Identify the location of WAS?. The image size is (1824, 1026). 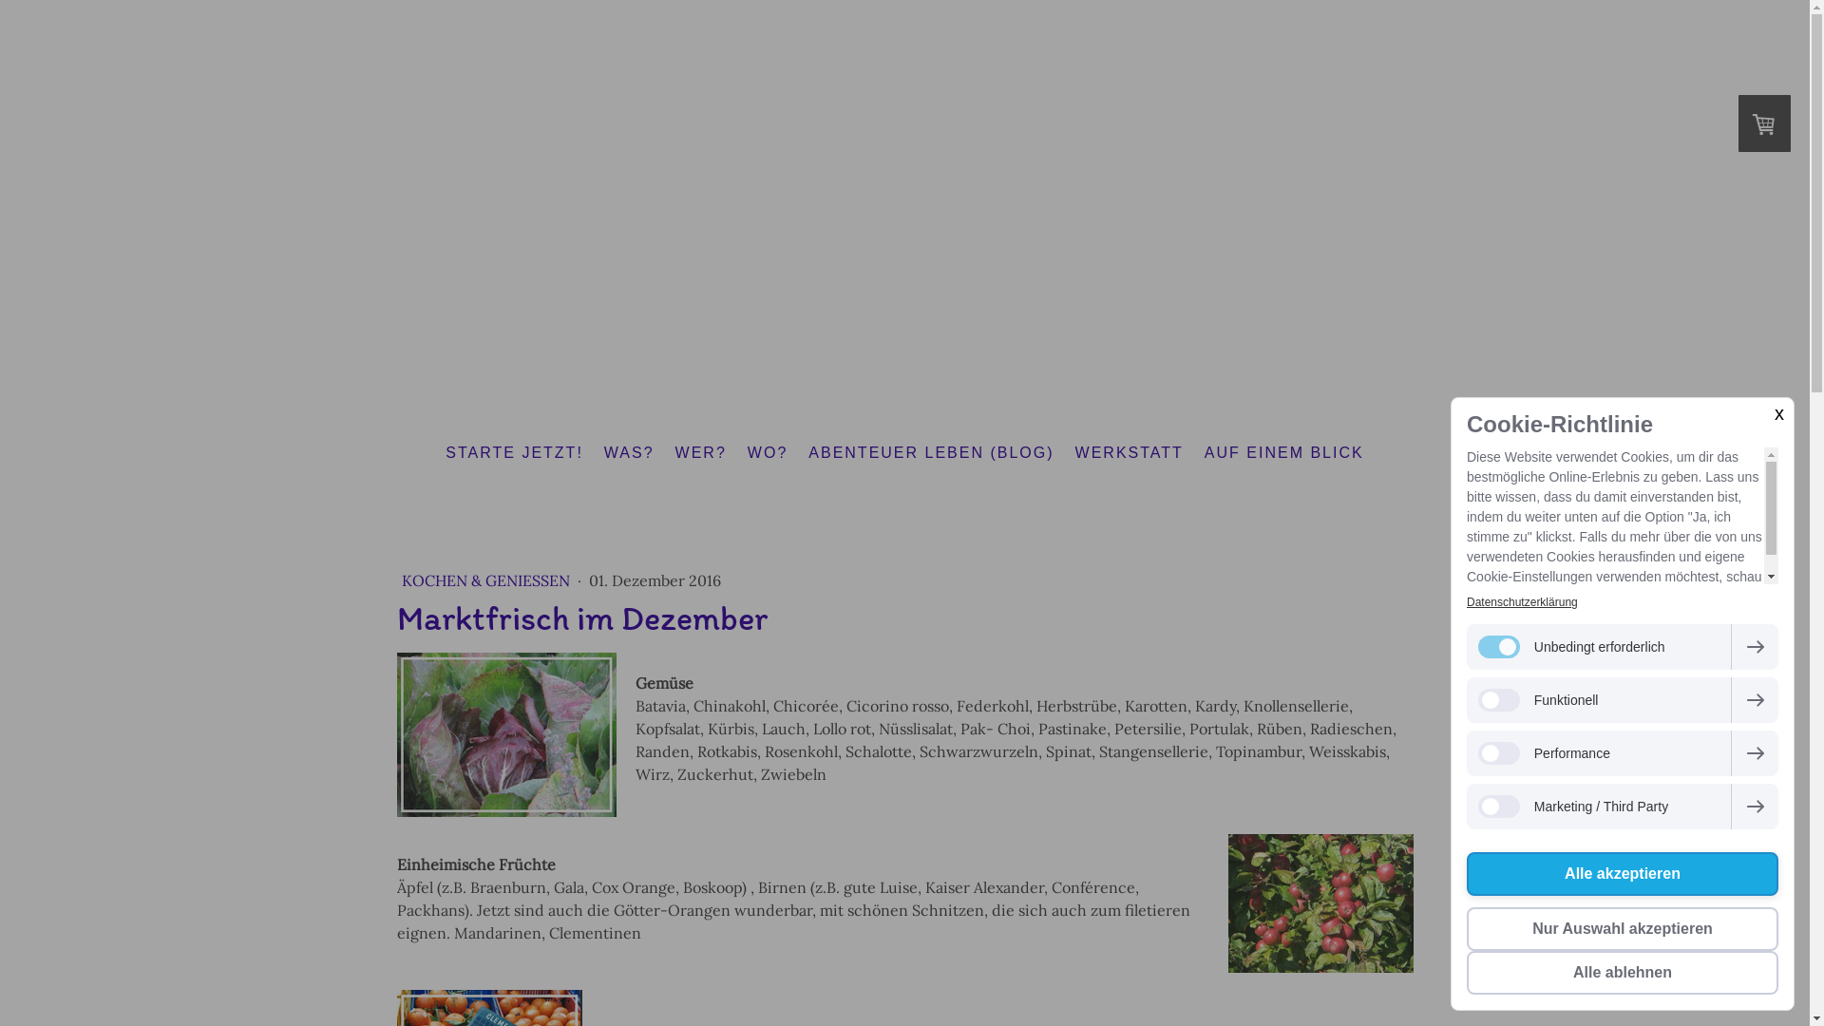
(629, 453).